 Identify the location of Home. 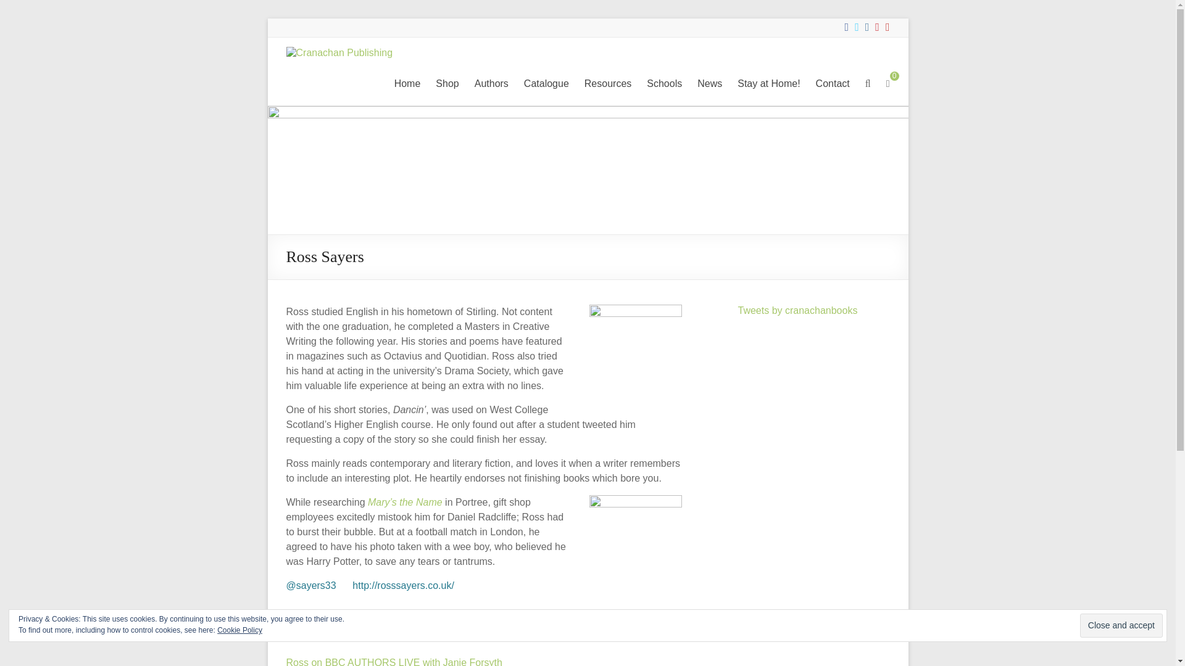
(407, 84).